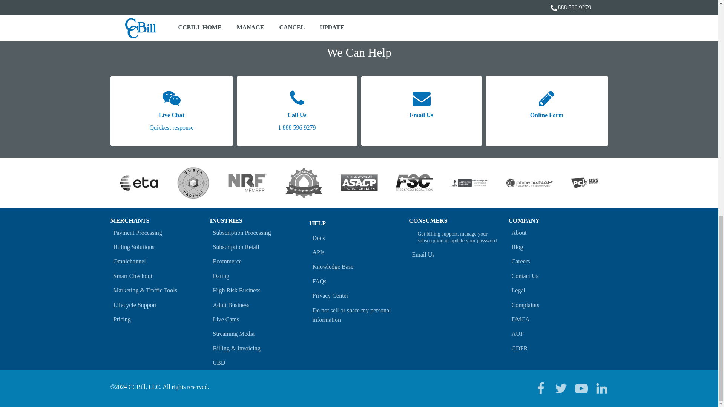 The width and height of the screenshot is (724, 407). I want to click on MERCHANTS, so click(129, 220).